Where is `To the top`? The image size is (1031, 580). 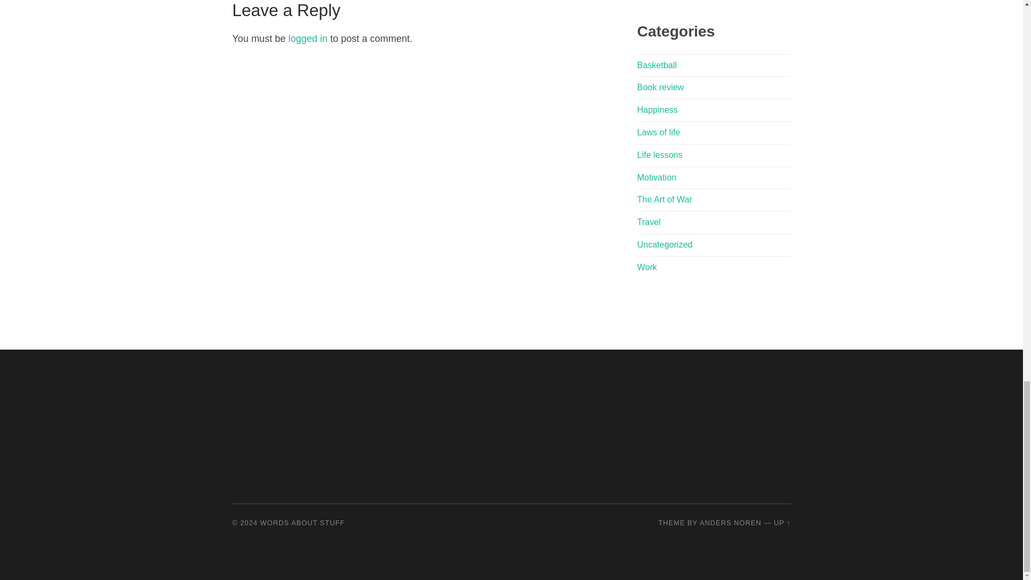 To the top is located at coordinates (782, 522).